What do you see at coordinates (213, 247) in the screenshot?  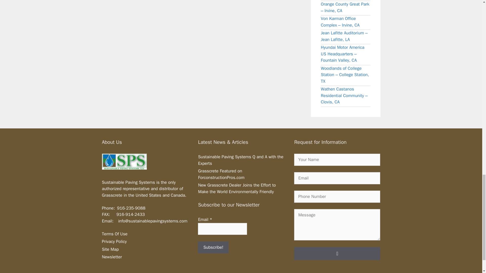 I see `Subscribe!` at bounding box center [213, 247].